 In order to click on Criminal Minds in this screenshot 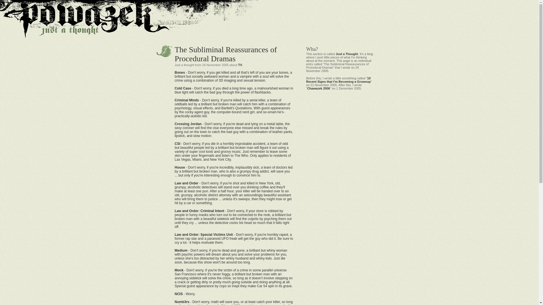, I will do `click(187, 100)`.